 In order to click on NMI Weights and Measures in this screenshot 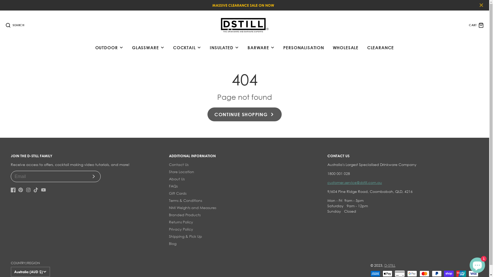, I will do `click(193, 208)`.